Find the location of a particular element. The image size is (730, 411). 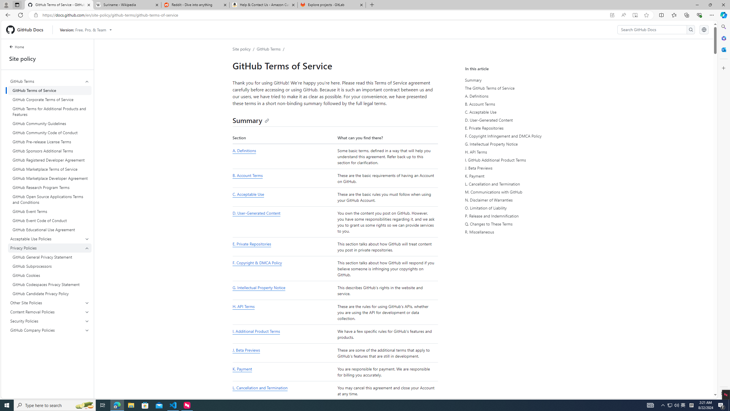

P. Release and Indemnification is located at coordinates (518, 216).